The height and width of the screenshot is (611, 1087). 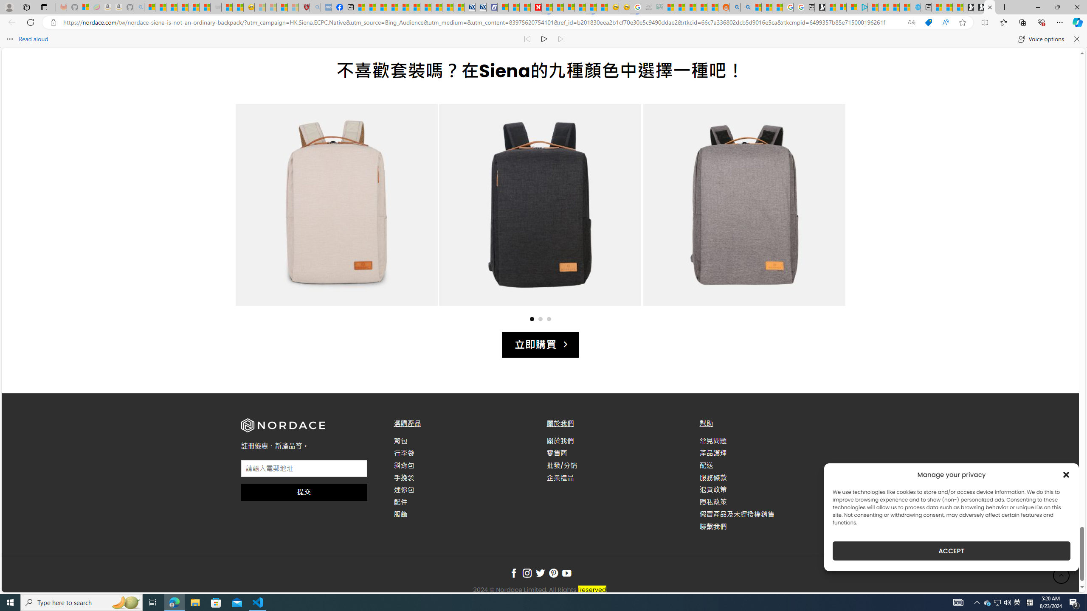 I want to click on The Weather Channel - MSN, so click(x=172, y=7).